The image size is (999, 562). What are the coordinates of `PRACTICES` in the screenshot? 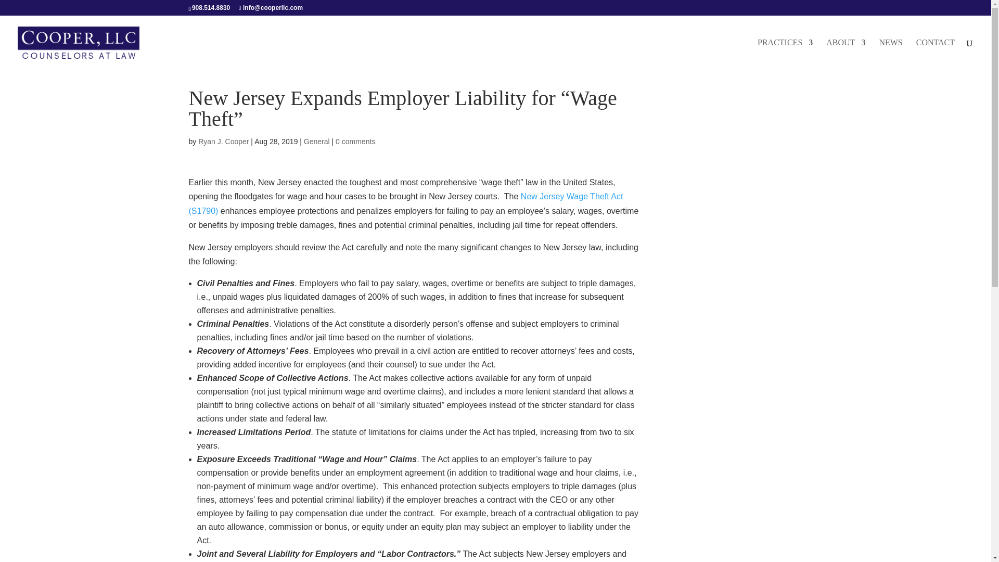 It's located at (785, 54).